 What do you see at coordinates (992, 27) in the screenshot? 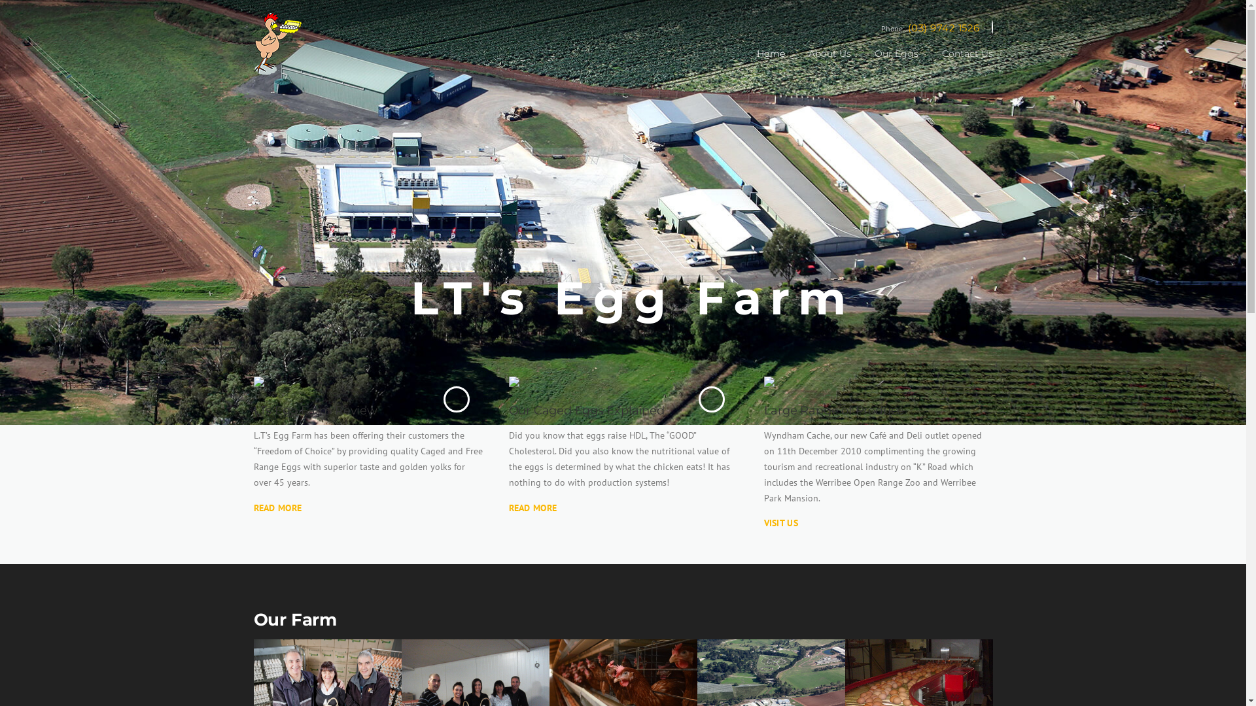
I see `Email` at bounding box center [992, 27].